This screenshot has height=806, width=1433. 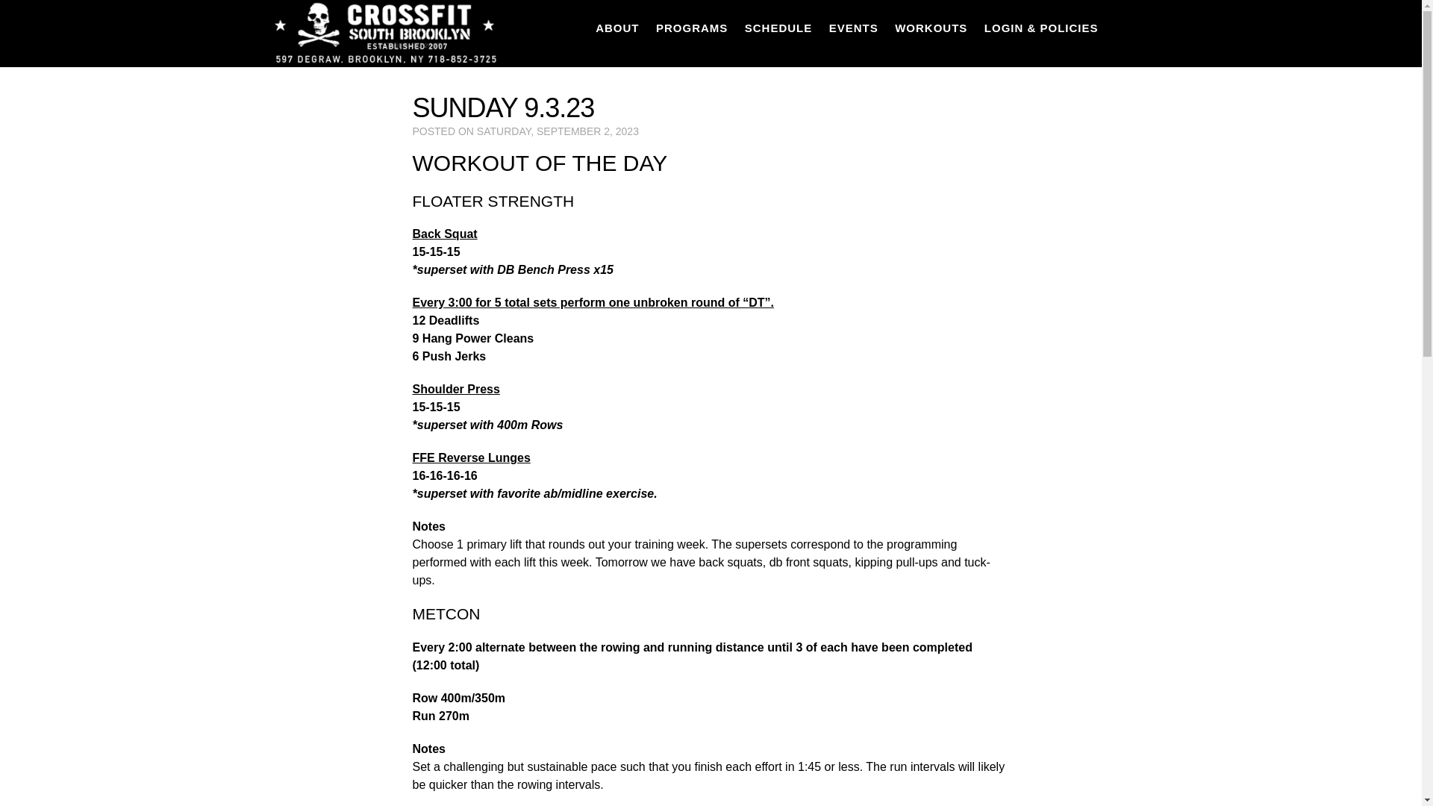 What do you see at coordinates (384, 33) in the screenshot?
I see `CROSSFIT SOUTH BROOKLYN` at bounding box center [384, 33].